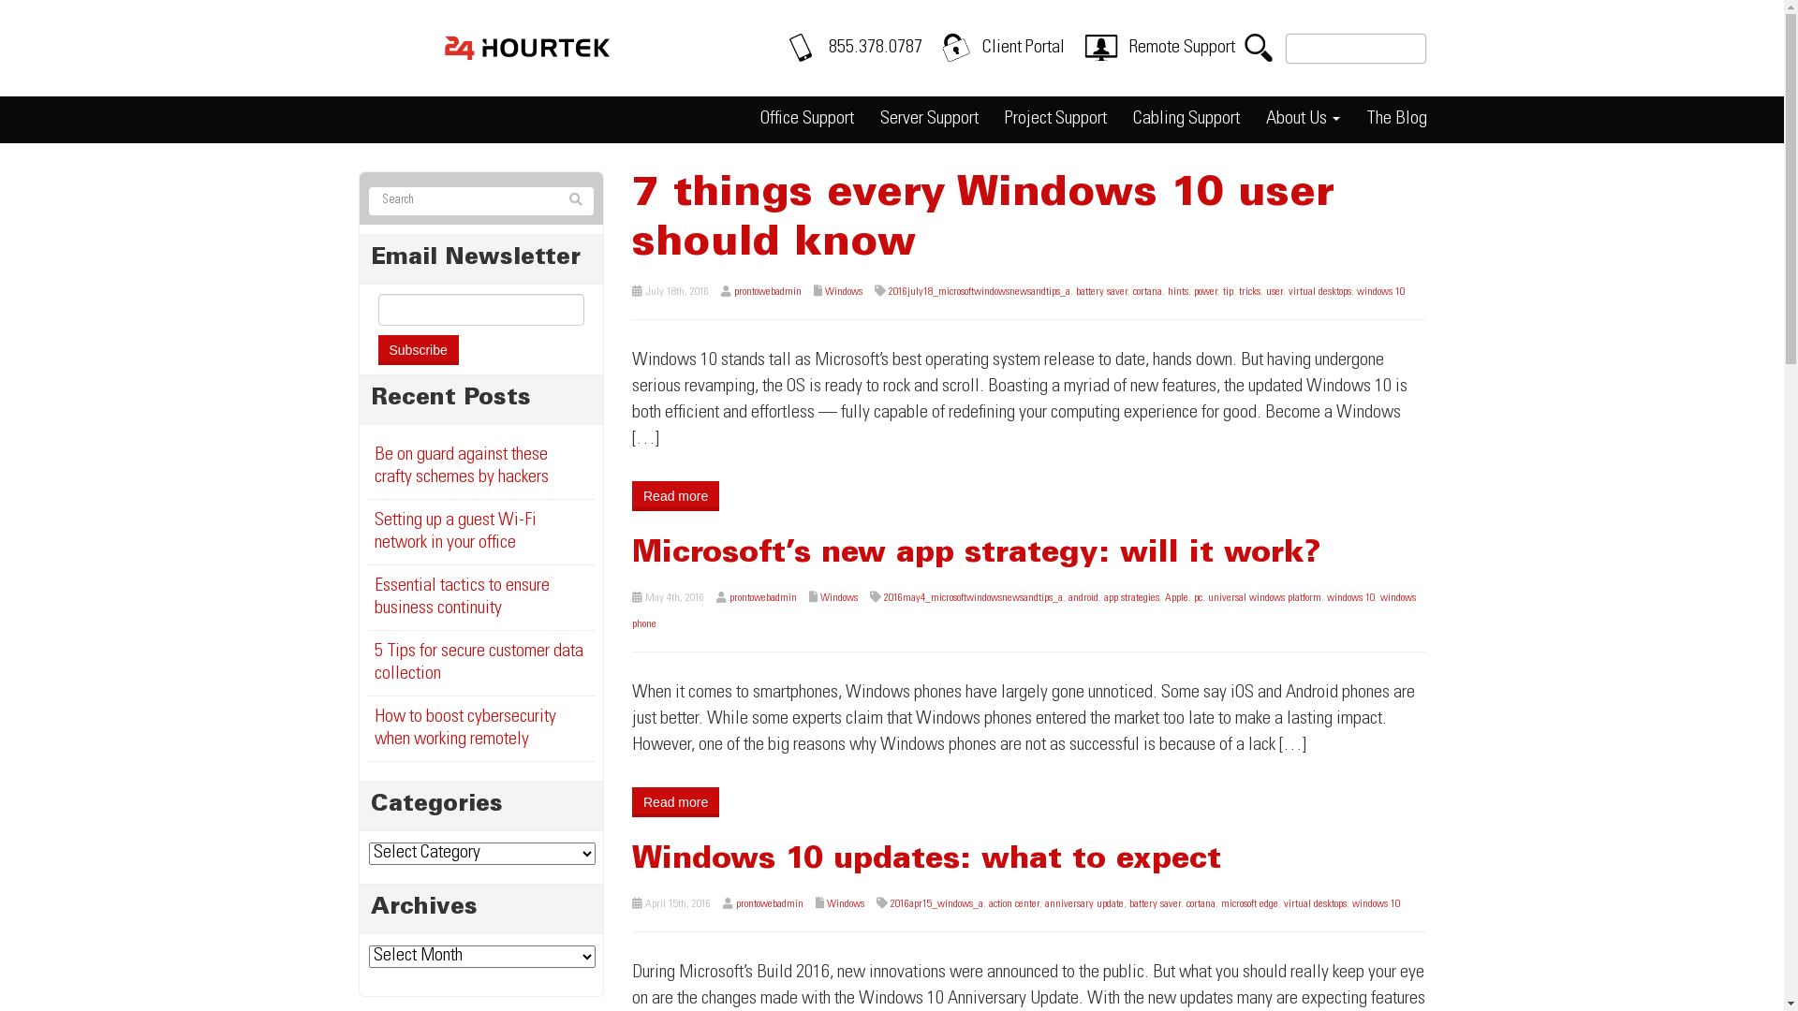 The width and height of the screenshot is (1798, 1011). Describe the element at coordinates (1249, 904) in the screenshot. I see `microsoft edge` at that location.